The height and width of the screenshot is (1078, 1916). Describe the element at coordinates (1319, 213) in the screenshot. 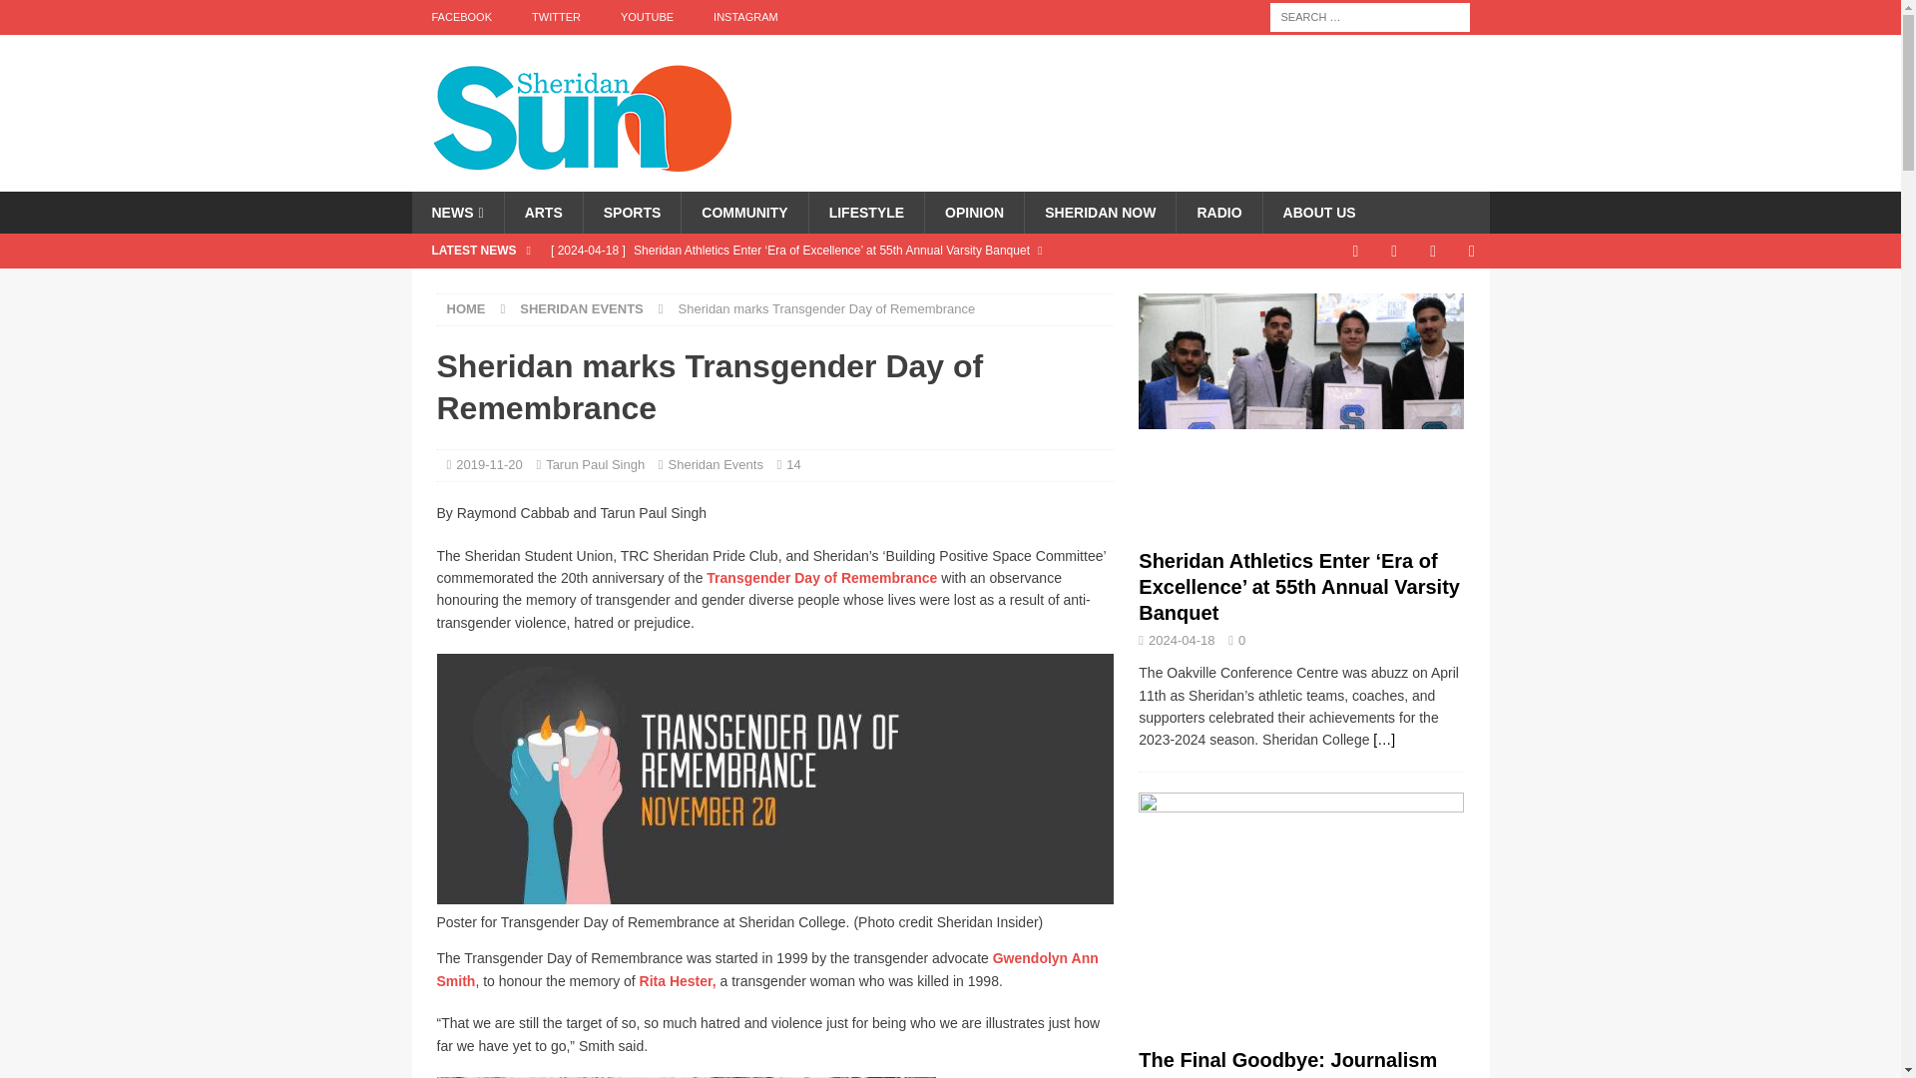

I see `ABOUT US` at that location.